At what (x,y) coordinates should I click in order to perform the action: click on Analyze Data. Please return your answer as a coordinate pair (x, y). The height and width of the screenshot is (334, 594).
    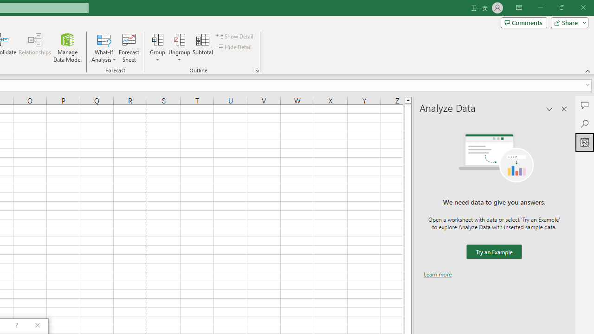
    Looking at the image, I should click on (585, 142).